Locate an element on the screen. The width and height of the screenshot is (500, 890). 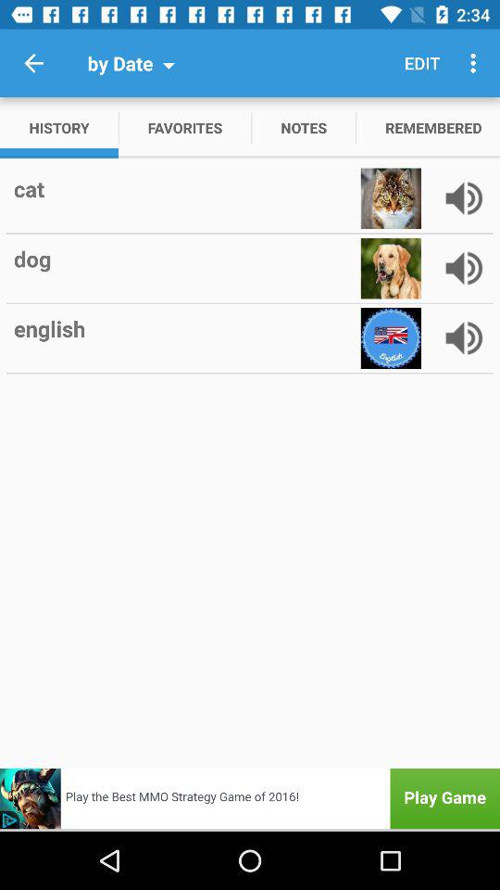
go do sound is located at coordinates (464, 268).